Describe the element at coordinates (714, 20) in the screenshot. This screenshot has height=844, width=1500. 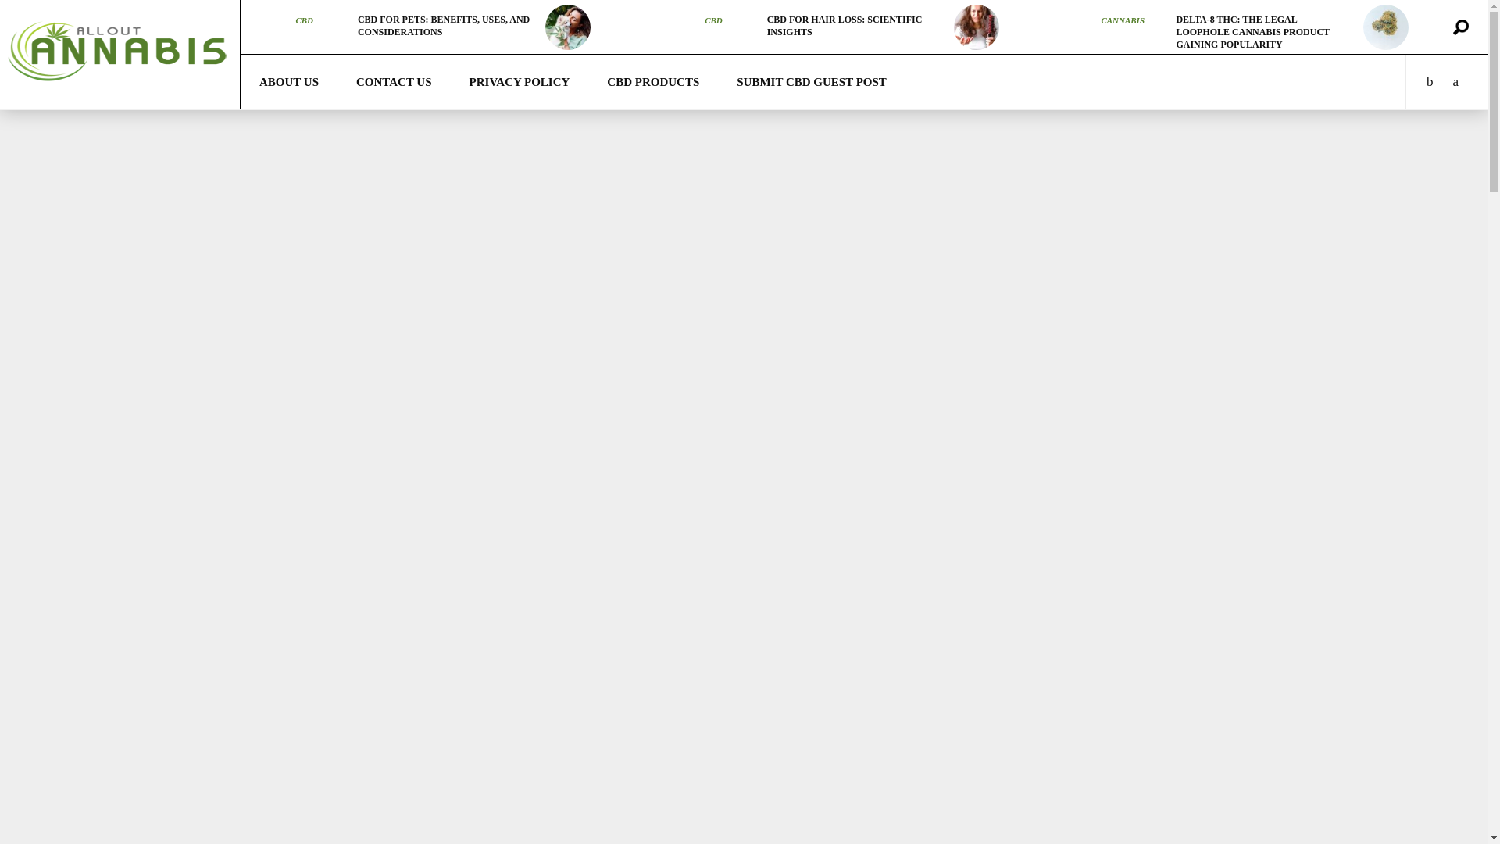
I see `CBD` at that location.